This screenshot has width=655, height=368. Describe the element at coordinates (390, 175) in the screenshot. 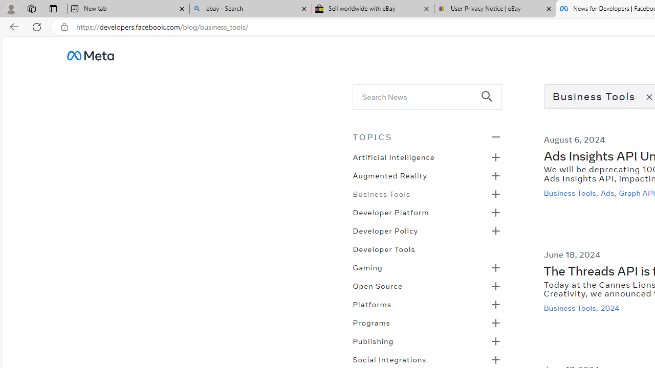

I see `Augmented Reality` at that location.